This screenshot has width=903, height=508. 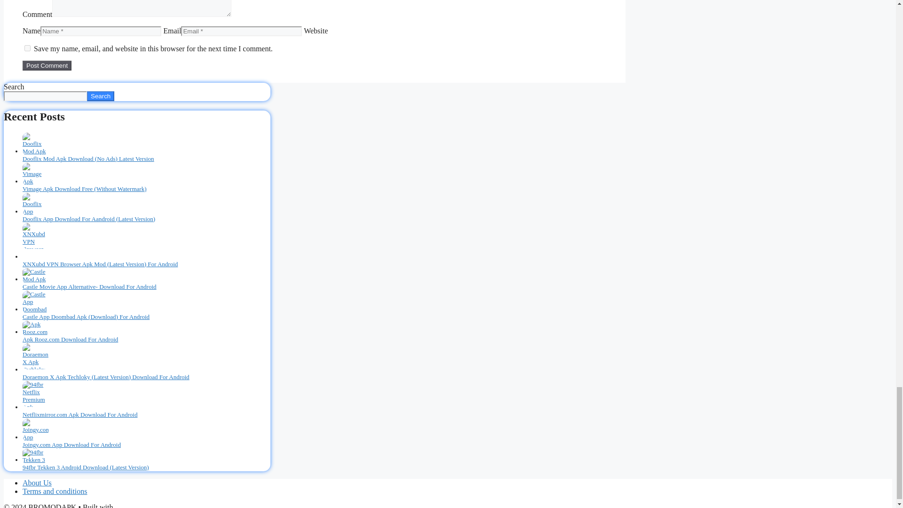 I want to click on Terms and conditions, so click(x=55, y=491).